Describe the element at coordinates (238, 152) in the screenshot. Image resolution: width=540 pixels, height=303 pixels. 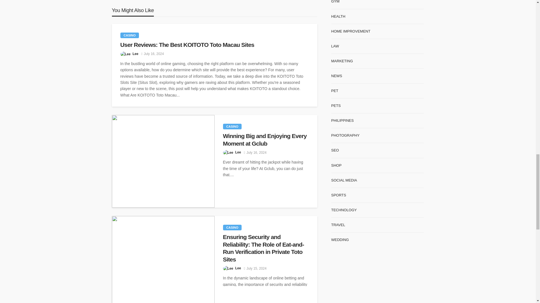
I see `Lee` at that location.